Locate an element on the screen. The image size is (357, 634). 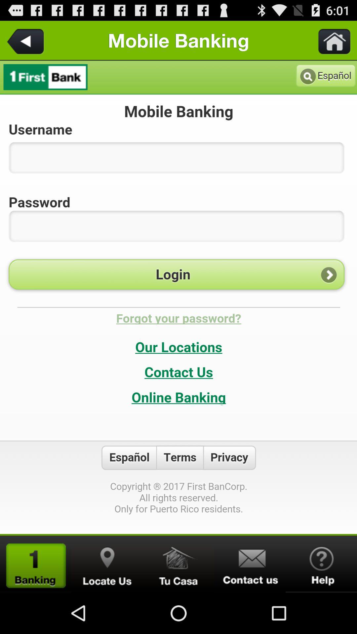
home is located at coordinates (178, 564).